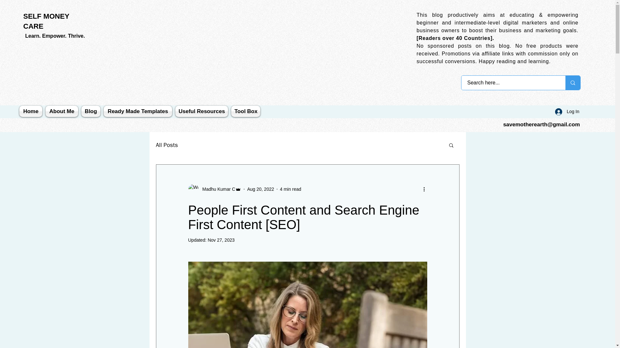 The width and height of the screenshot is (620, 348). I want to click on Madhu Kumar C, so click(216, 189).